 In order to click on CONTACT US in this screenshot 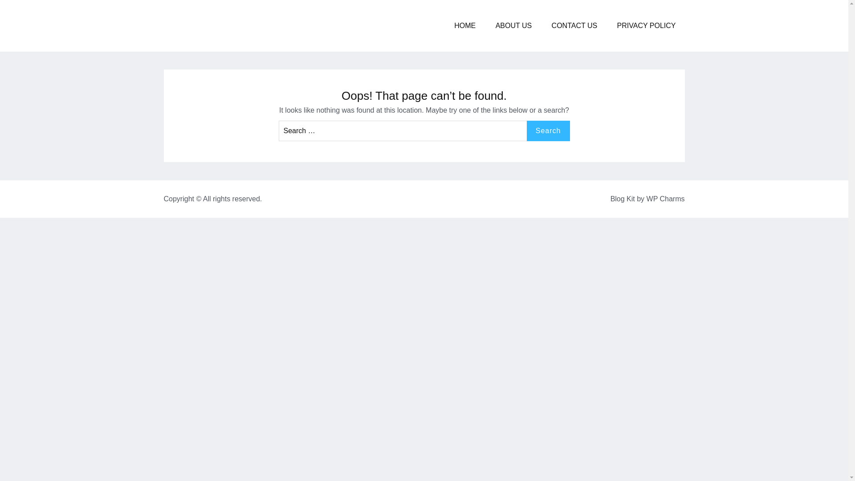, I will do `click(574, 26)`.